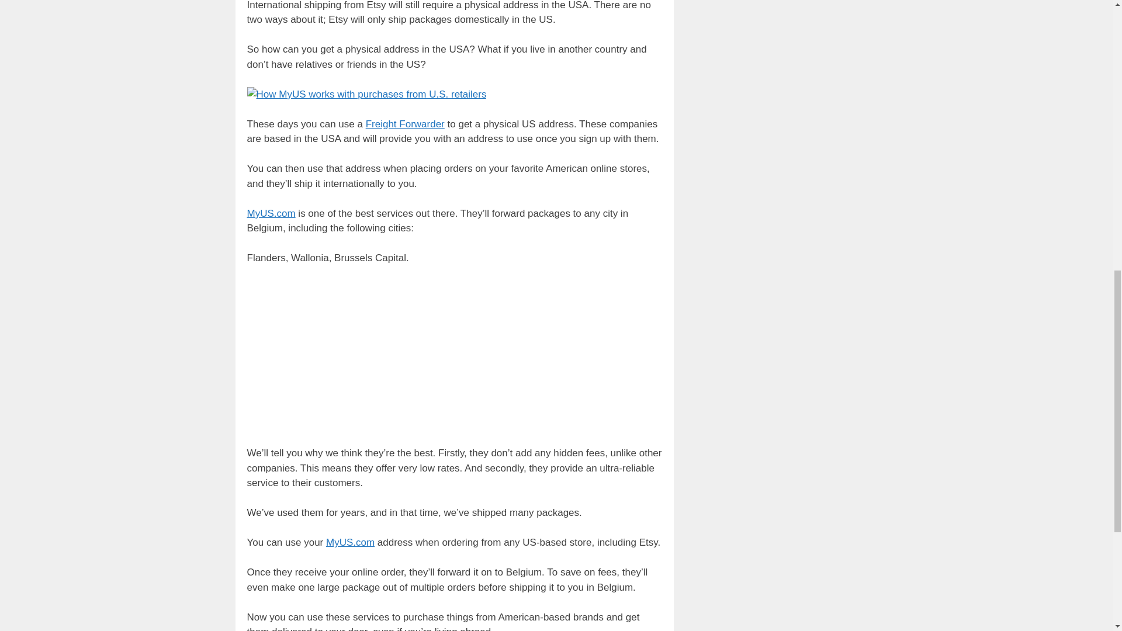 The image size is (1122, 631). I want to click on MyUS.com, so click(271, 213).